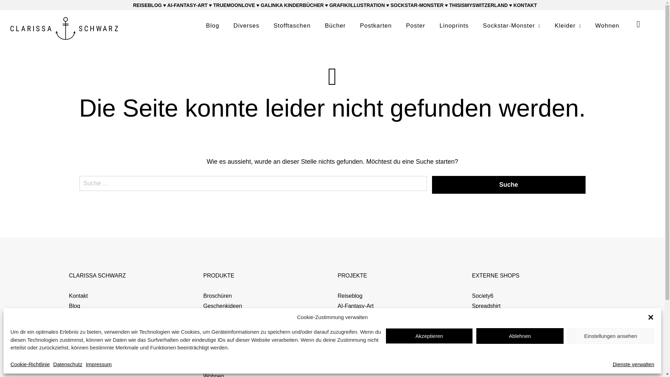 This screenshot has height=377, width=670. What do you see at coordinates (607, 26) in the screenshot?
I see `Wohnen` at bounding box center [607, 26].